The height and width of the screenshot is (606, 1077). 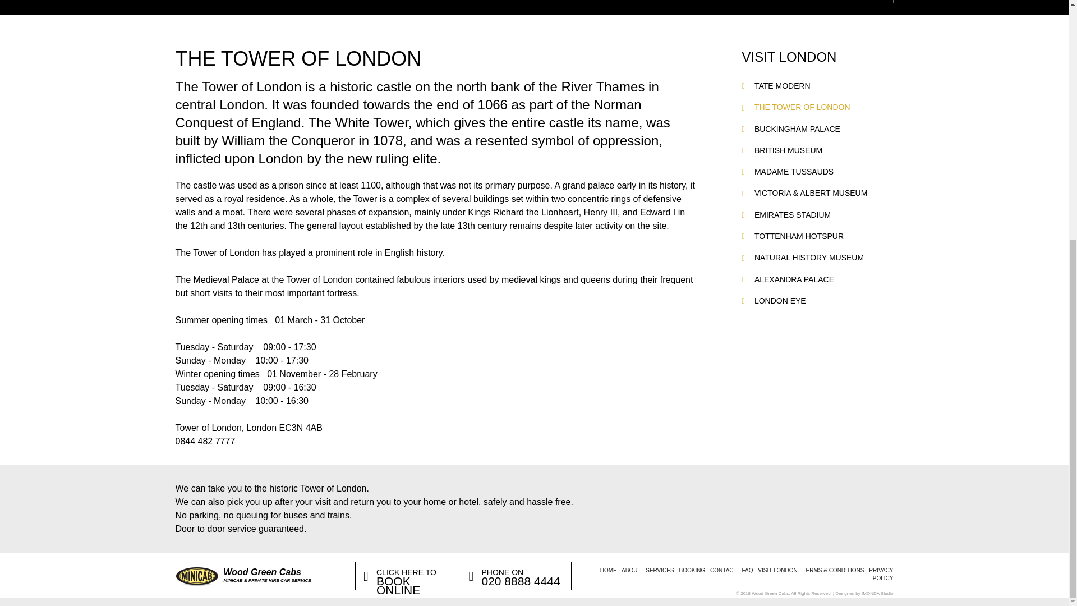 What do you see at coordinates (794, 279) in the screenshot?
I see `Alexandra Palace` at bounding box center [794, 279].